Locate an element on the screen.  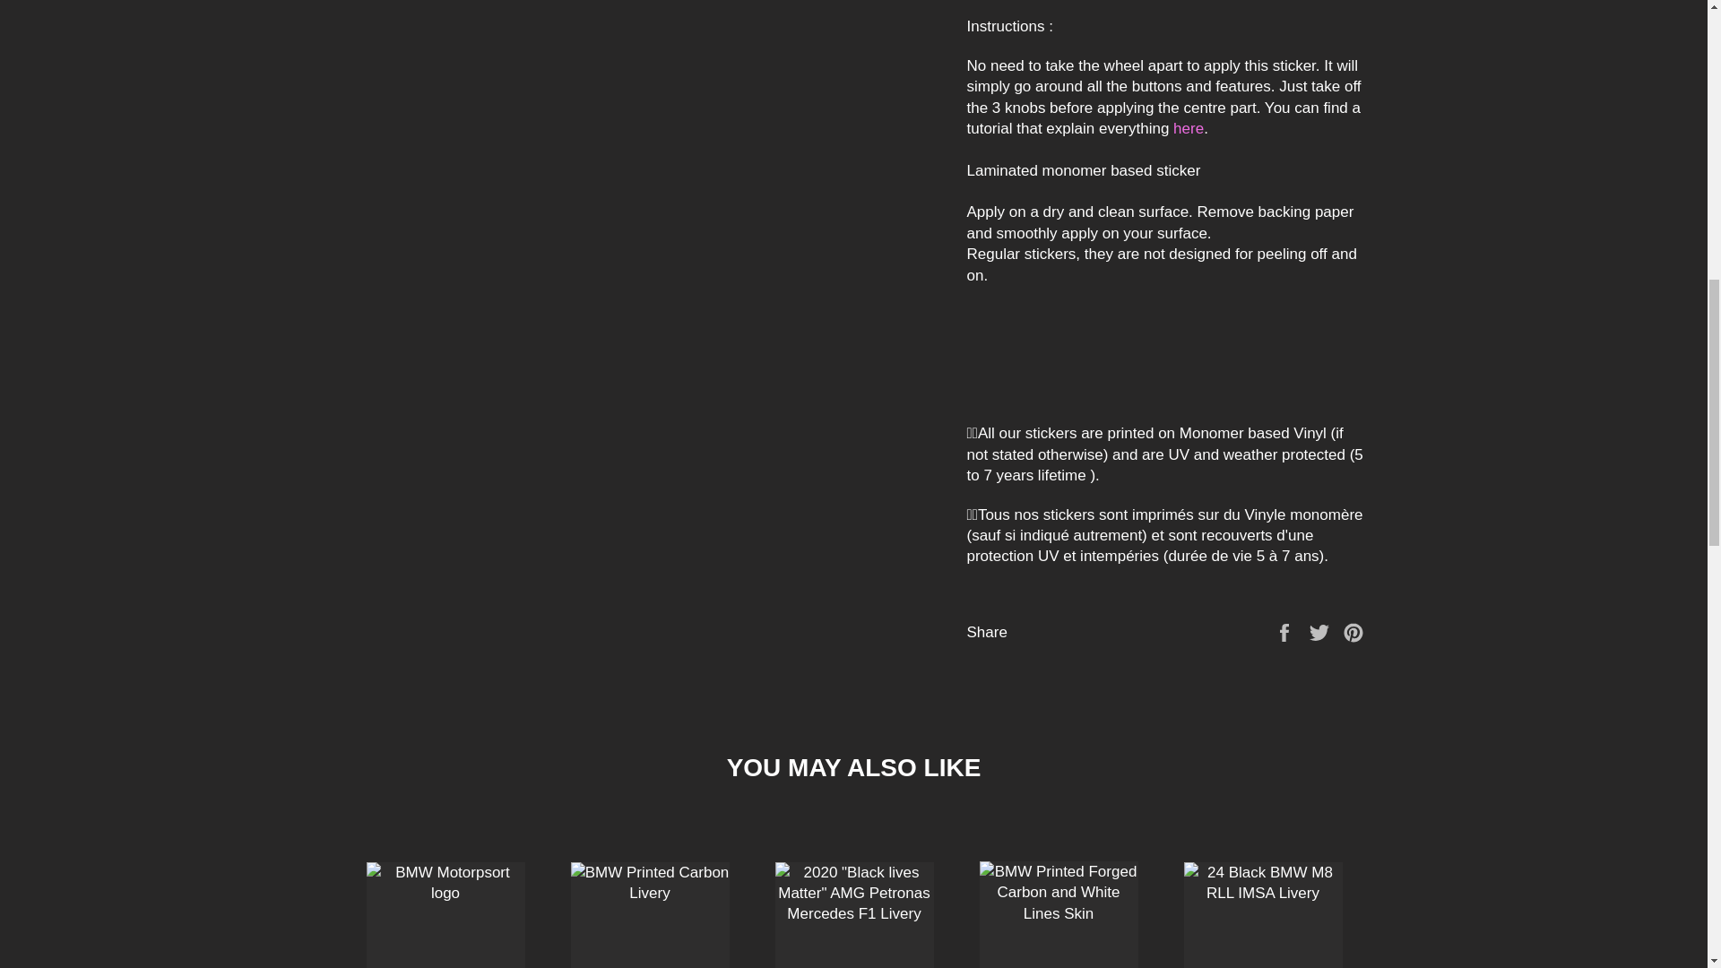
Share on Facebook is located at coordinates (1285, 631).